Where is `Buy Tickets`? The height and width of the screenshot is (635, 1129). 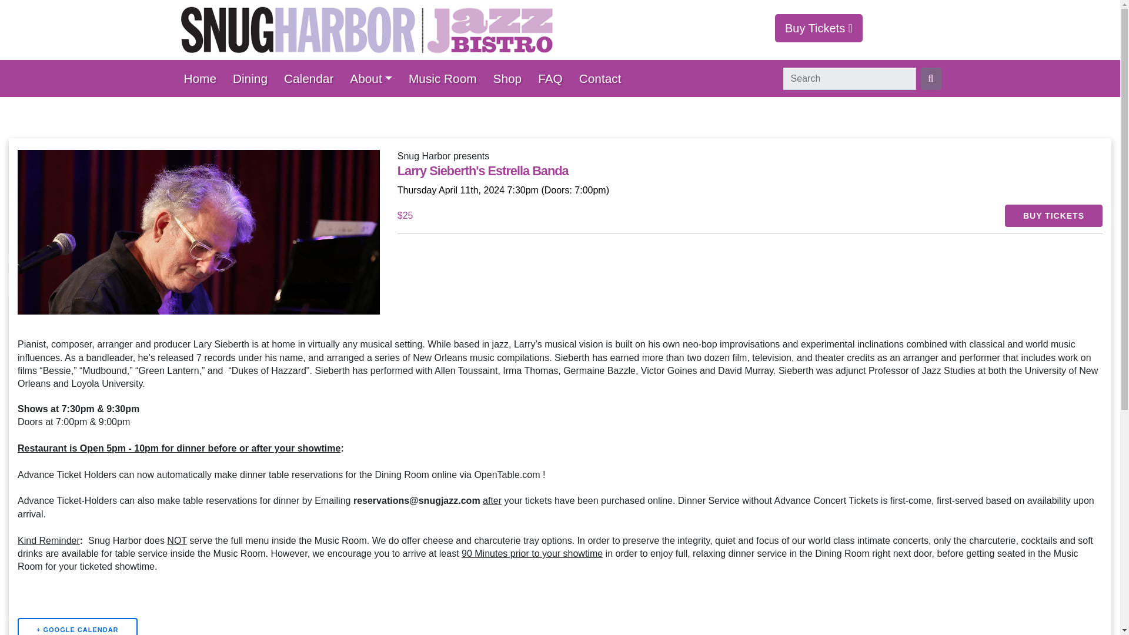
Buy Tickets is located at coordinates (819, 28).